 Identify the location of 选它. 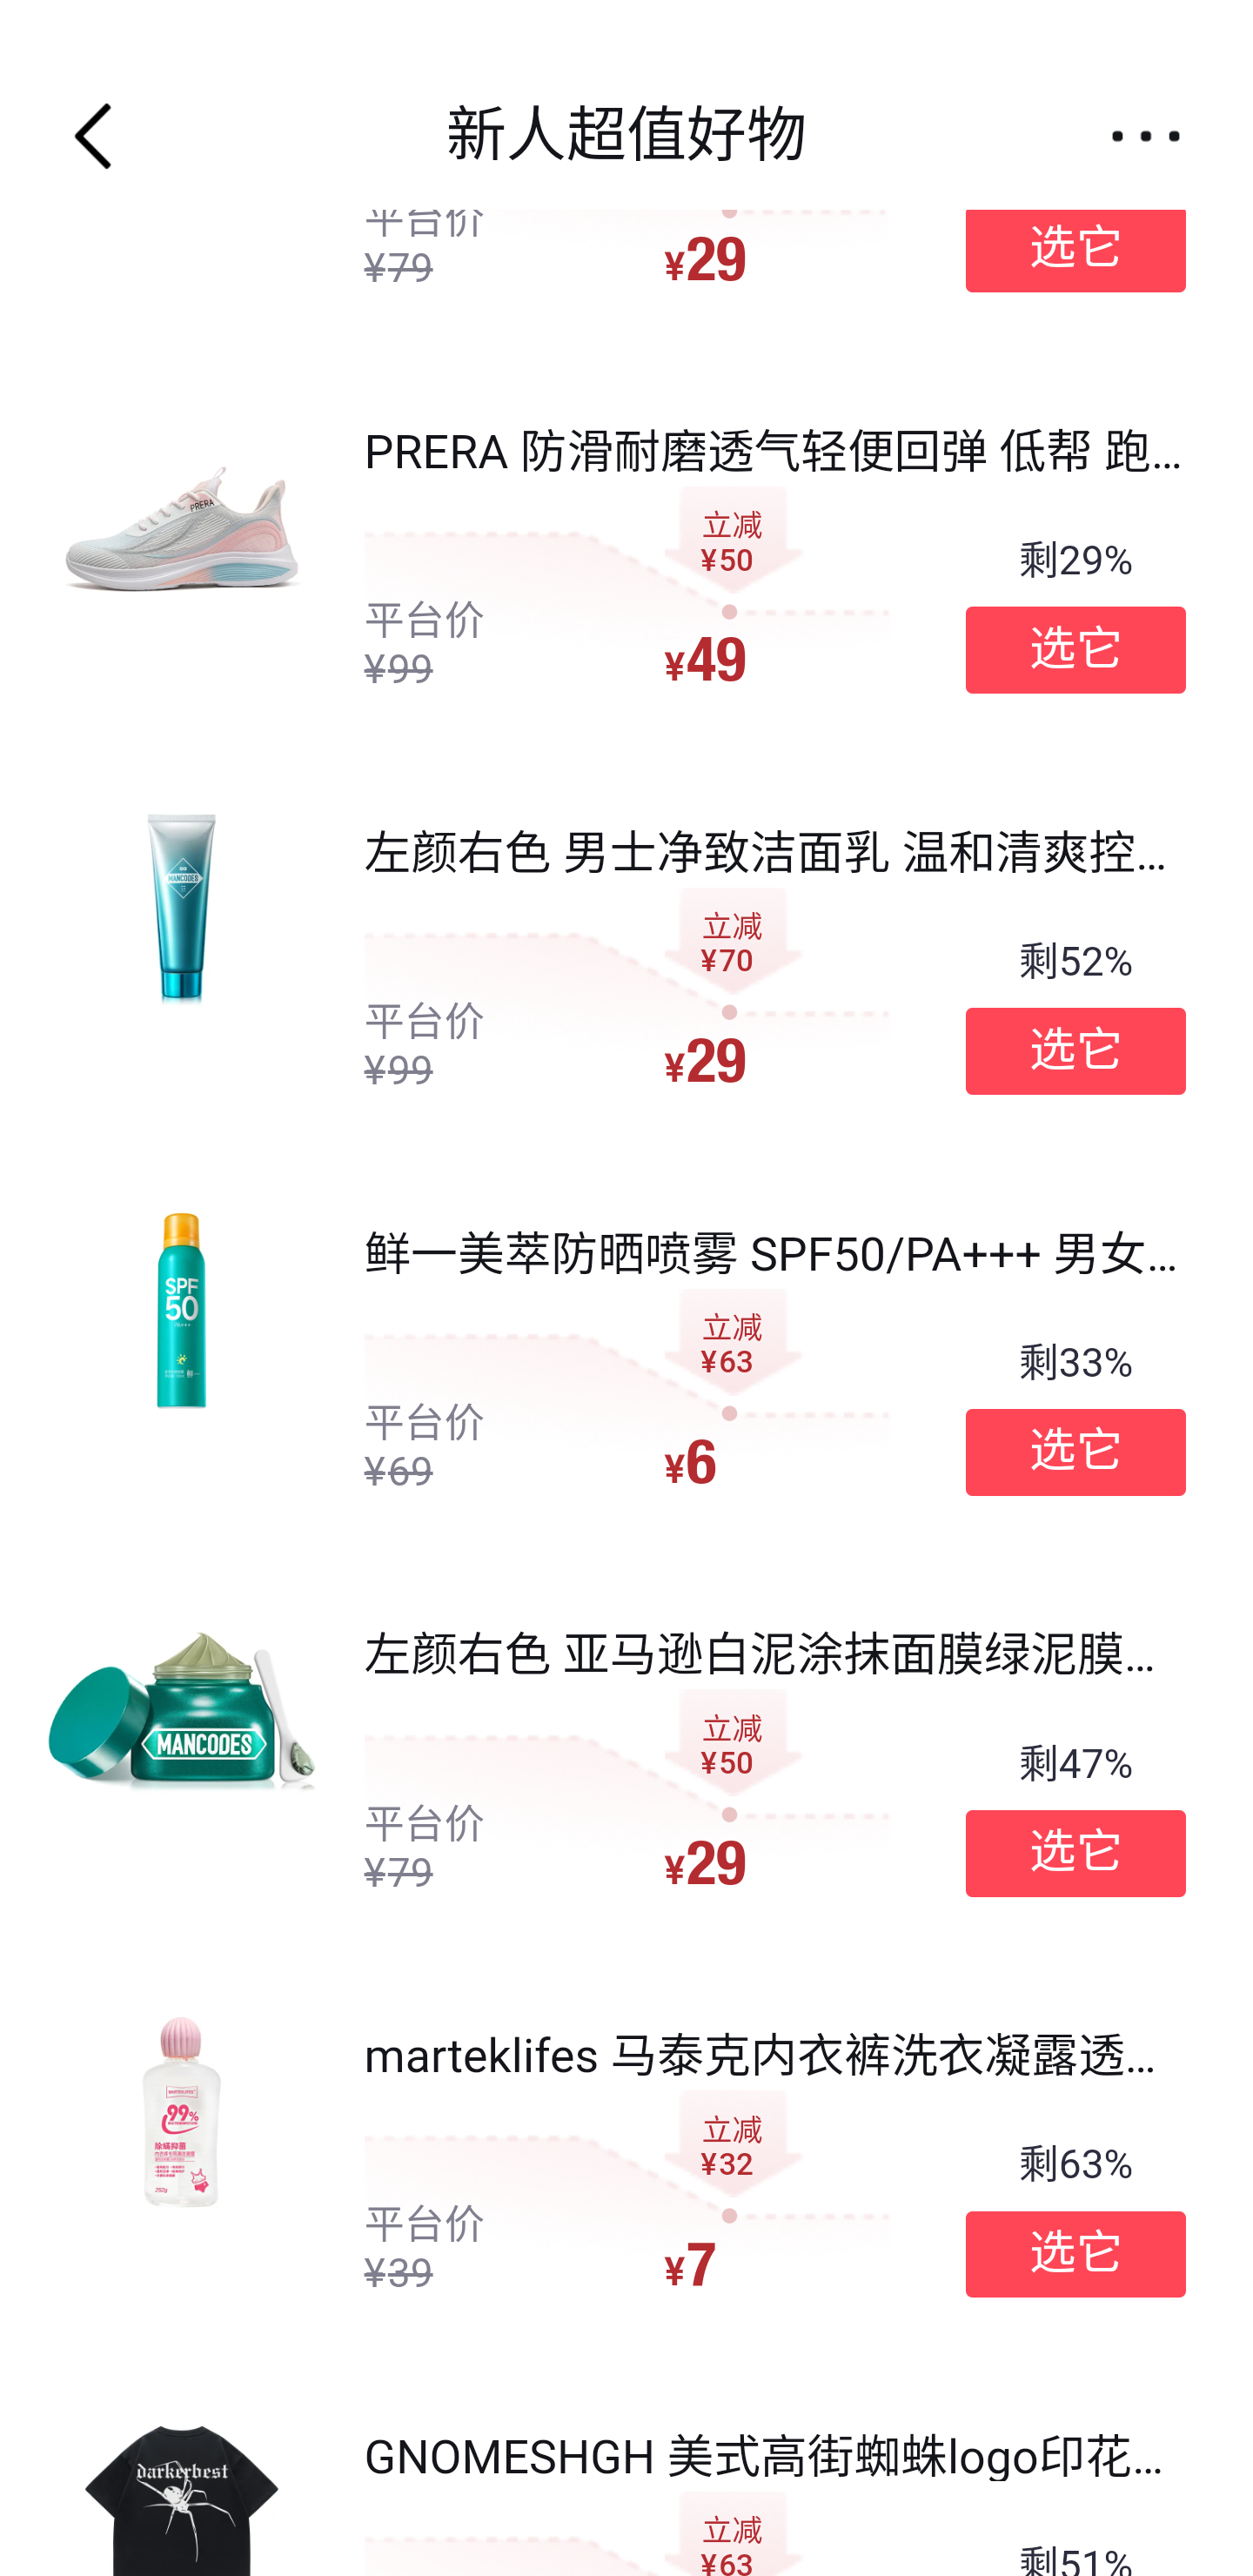
(1075, 1452).